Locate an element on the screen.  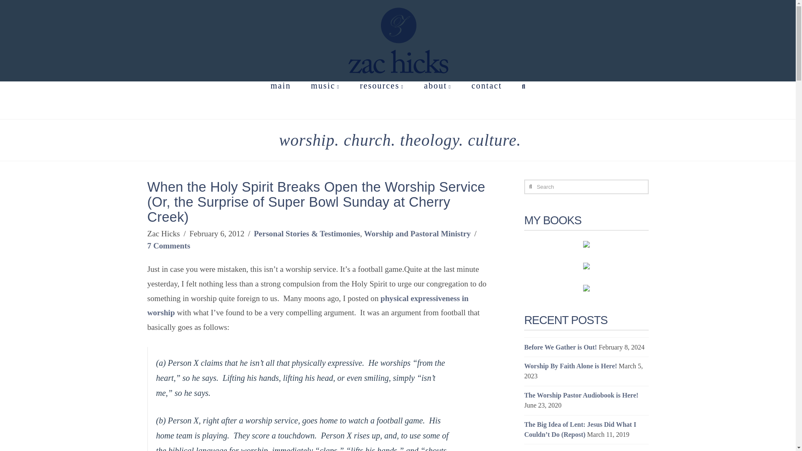
Worship and Pastoral Ministry is located at coordinates (417, 233).